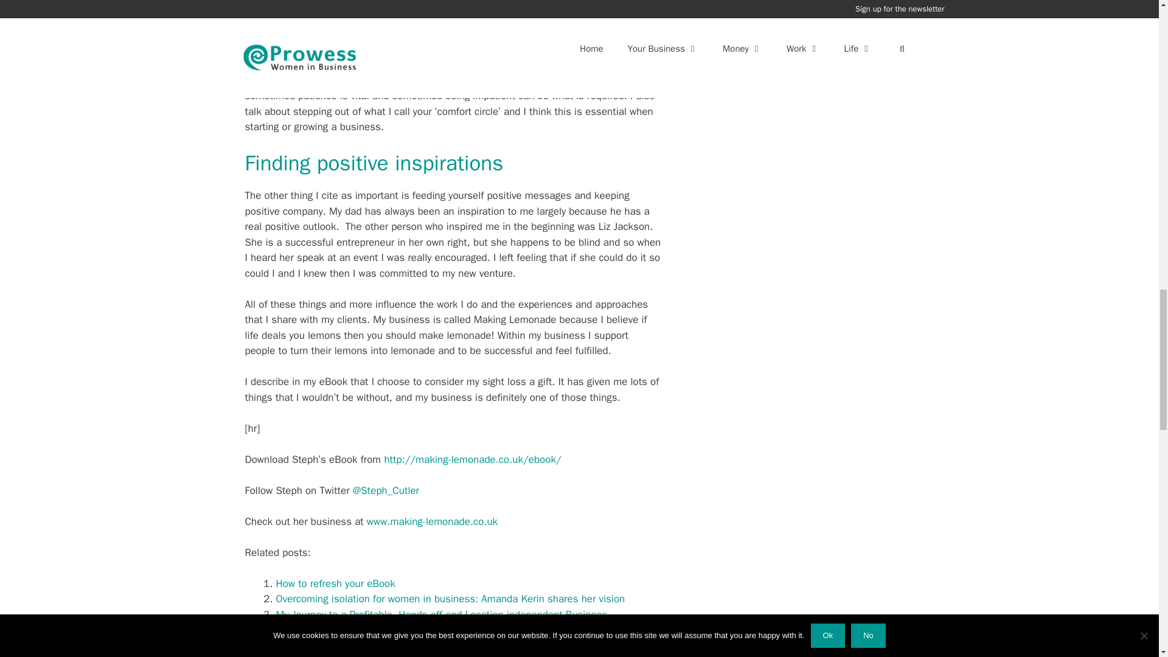 The image size is (1168, 657). I want to click on How to Calculate Taxes for Self-Employment Income, so click(393, 630).